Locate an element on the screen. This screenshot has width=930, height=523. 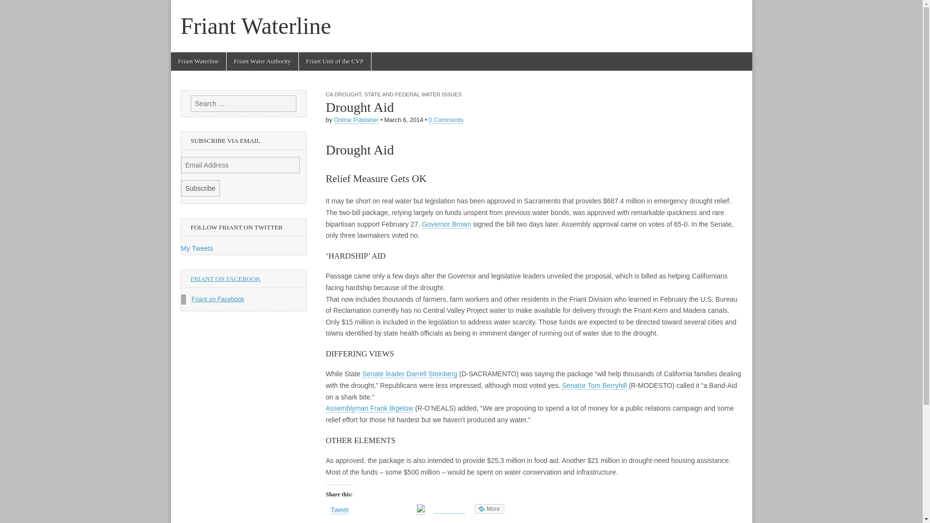
Posts by Online Publisher is located at coordinates (356, 120).